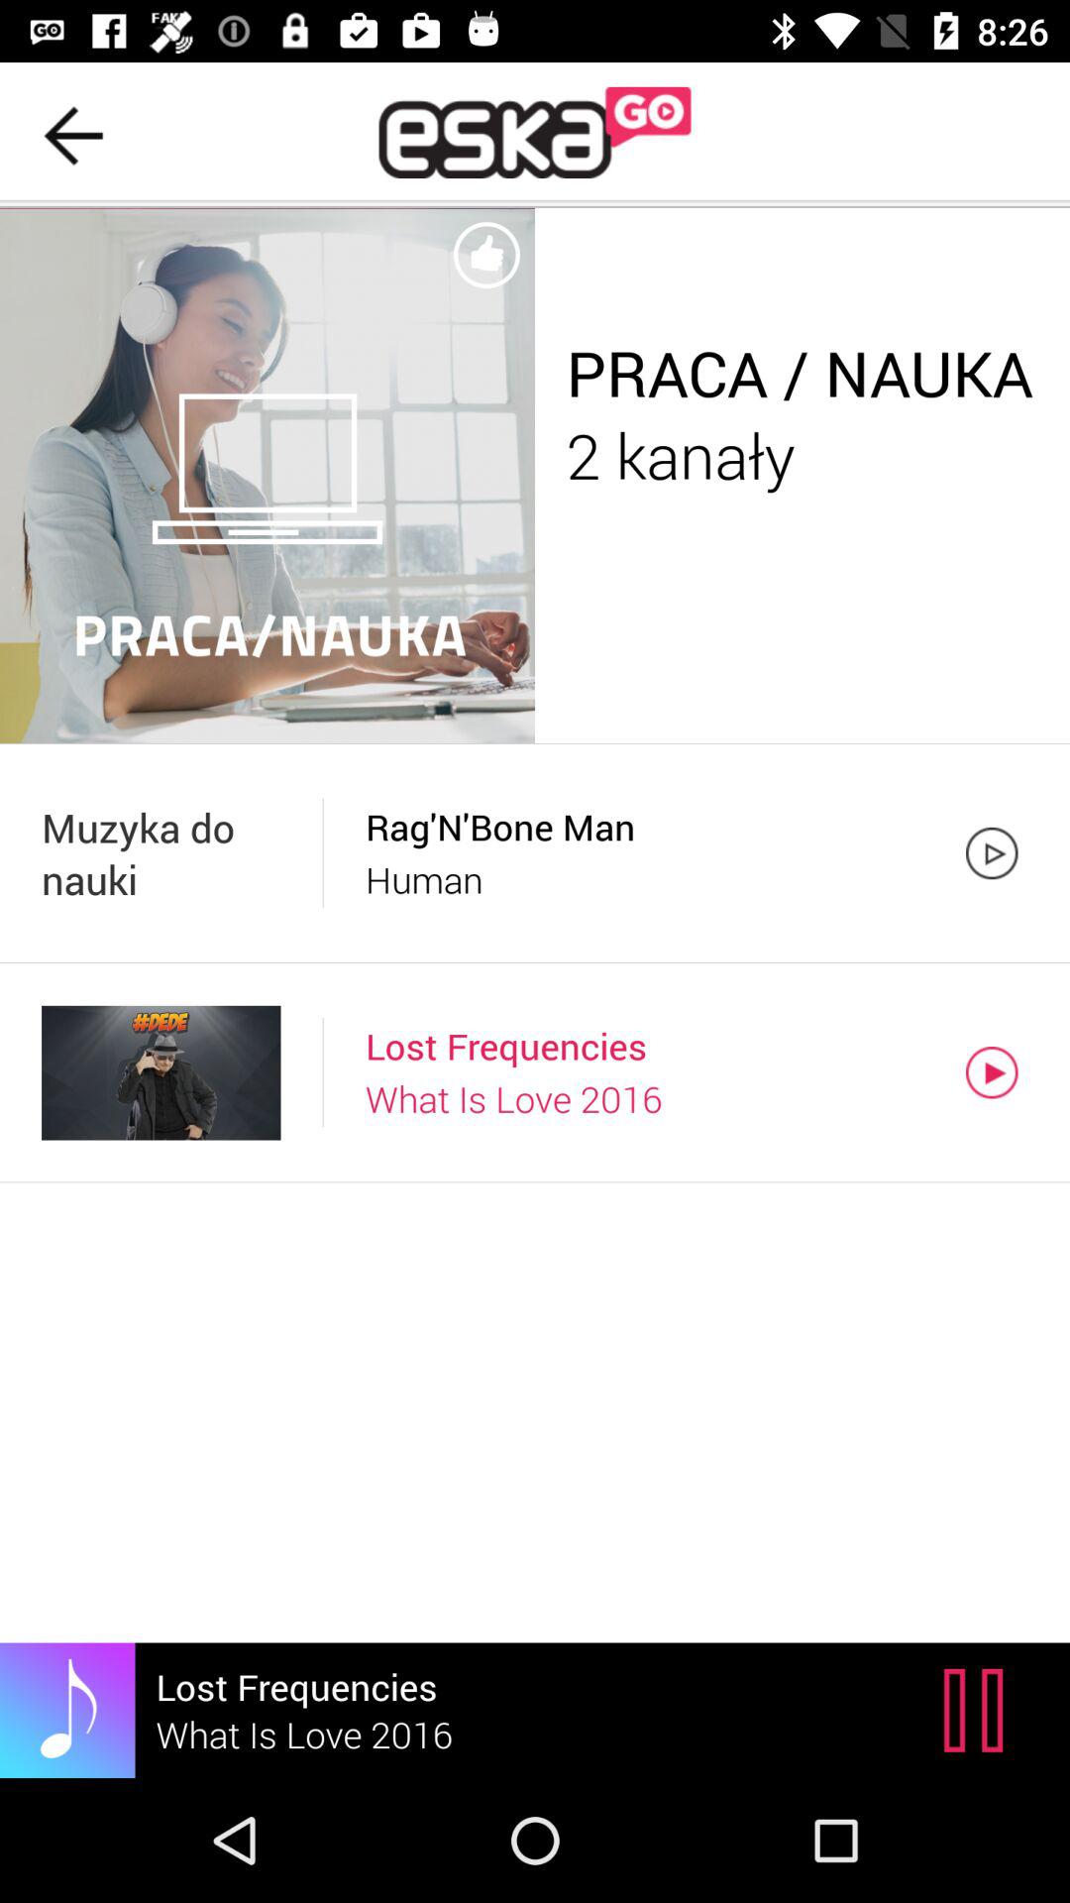 Image resolution: width=1070 pixels, height=1903 pixels. I want to click on select item next to lost frequencies, so click(979, 1710).